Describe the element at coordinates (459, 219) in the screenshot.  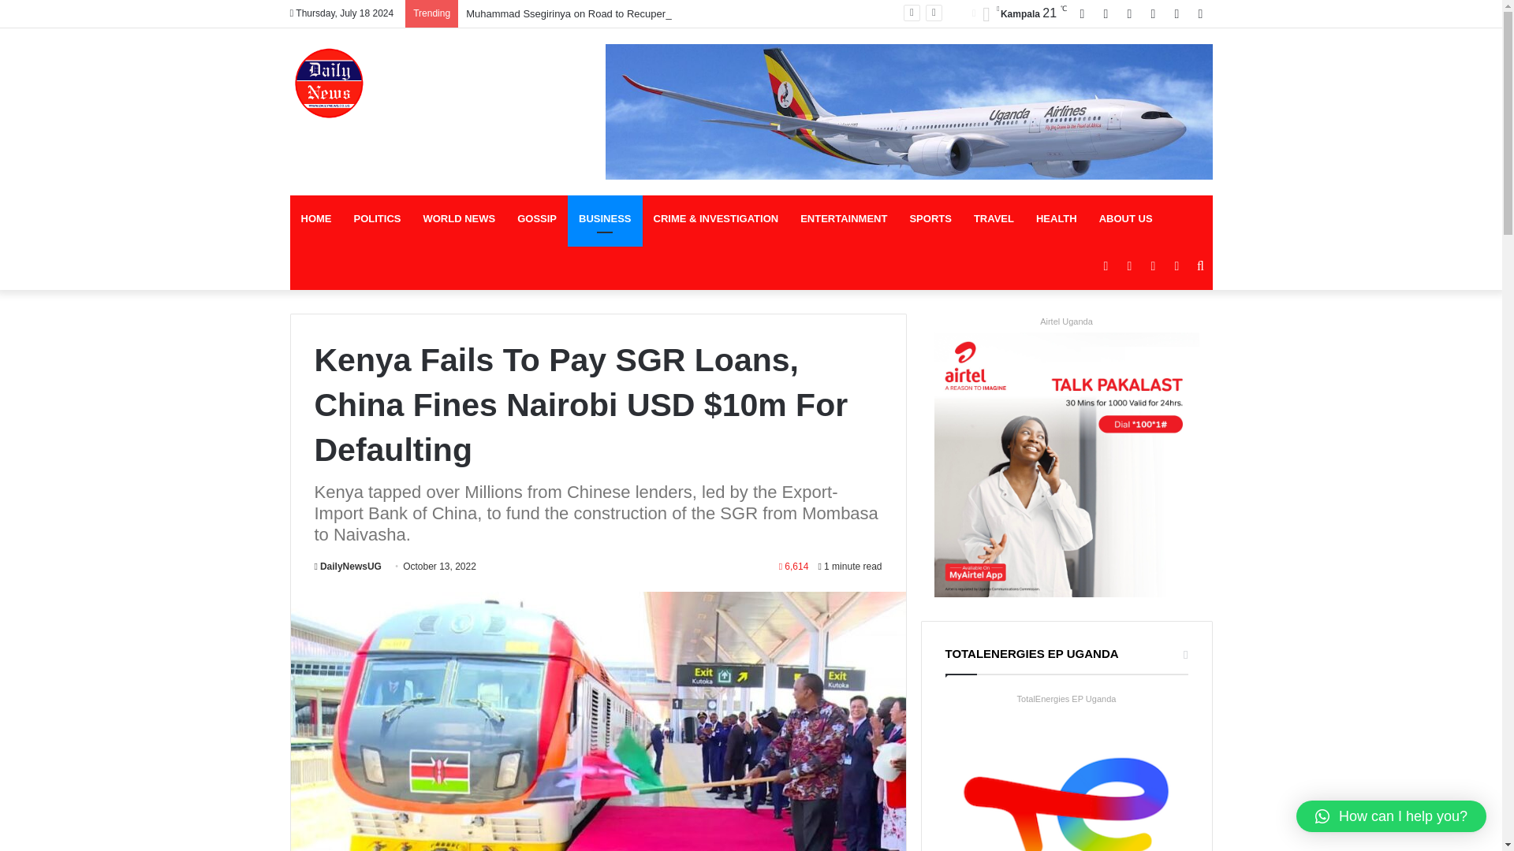
I see `WORLD NEWS` at that location.